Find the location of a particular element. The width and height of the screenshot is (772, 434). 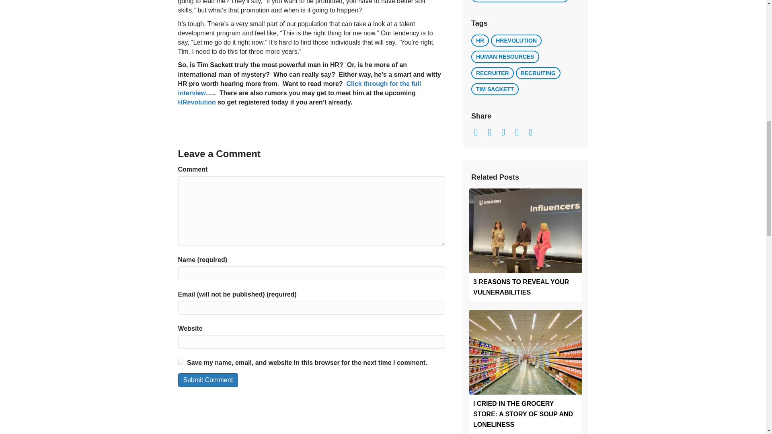

HR is located at coordinates (480, 40).